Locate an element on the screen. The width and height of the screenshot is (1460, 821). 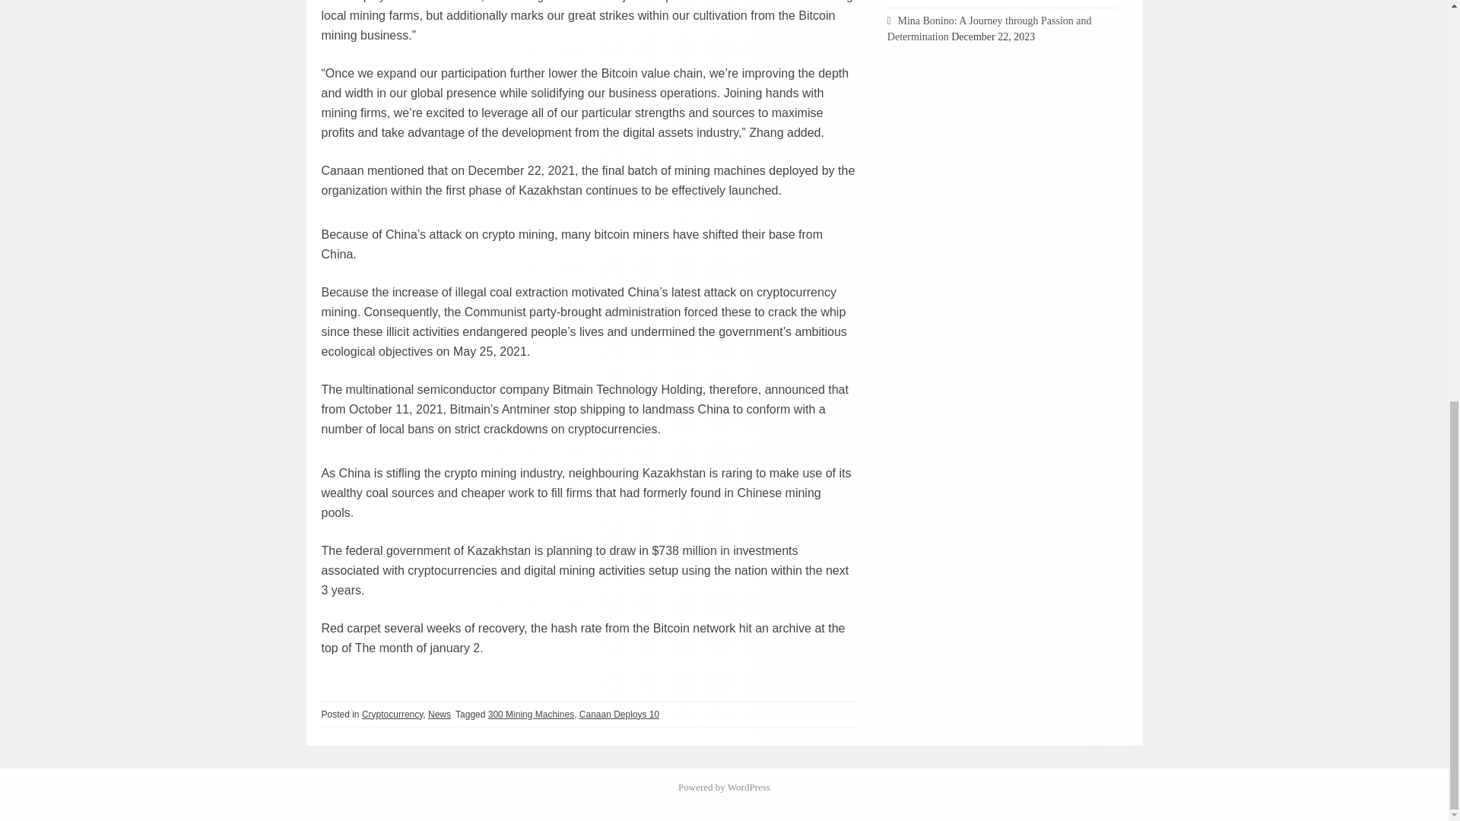
Canaan Deploys 10 is located at coordinates (619, 715).